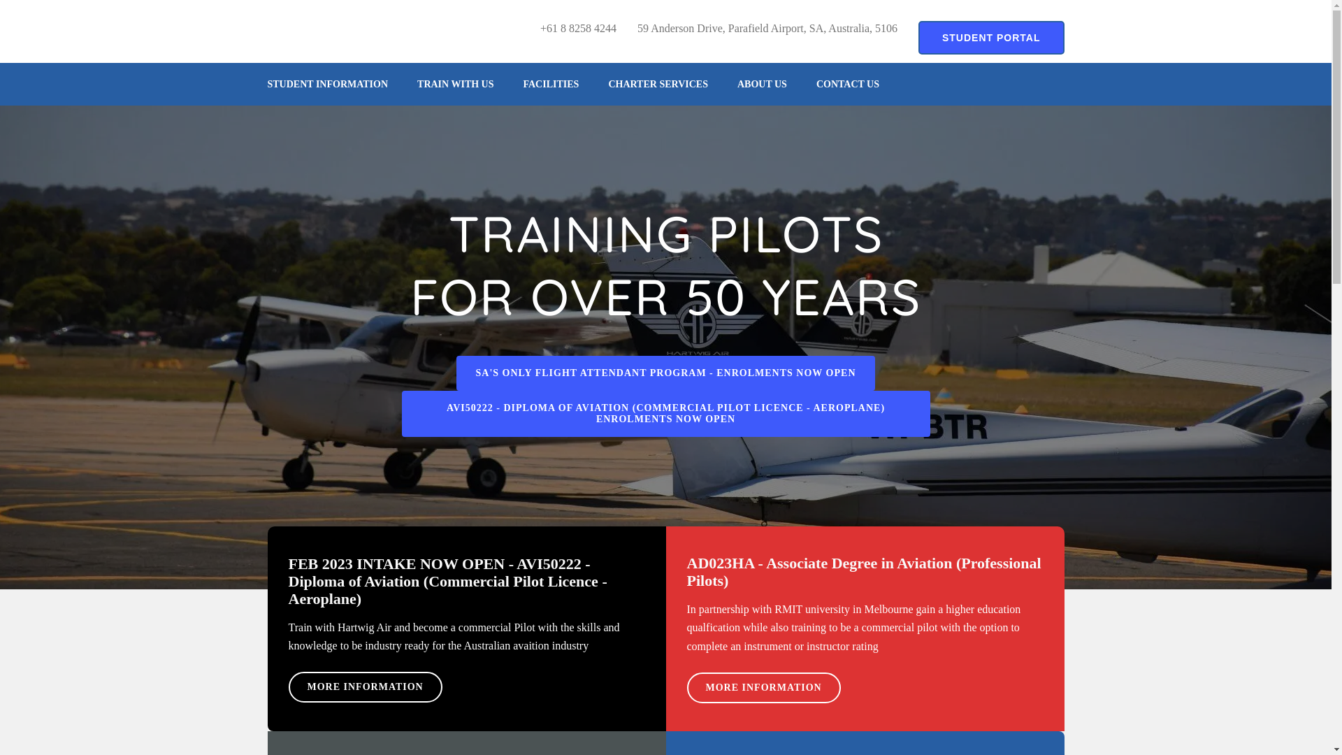 This screenshot has height=755, width=1342. I want to click on FACILITIES, so click(551, 84).